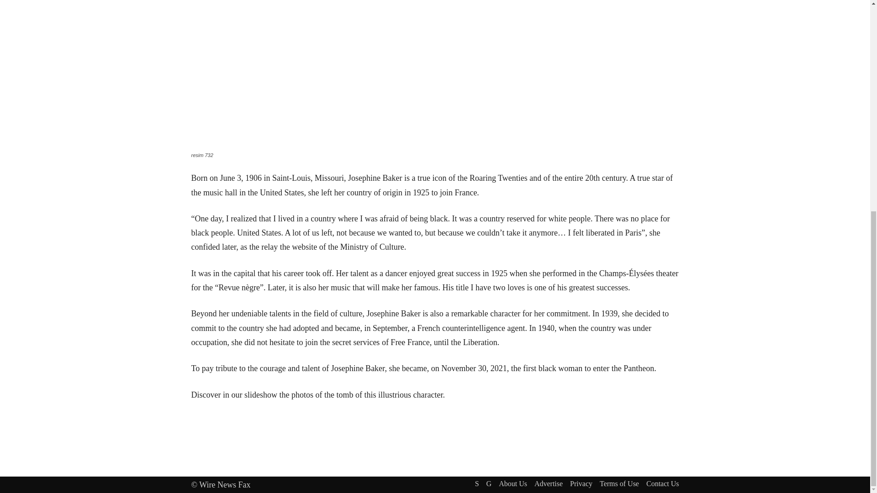  I want to click on Privacy, so click(581, 484).